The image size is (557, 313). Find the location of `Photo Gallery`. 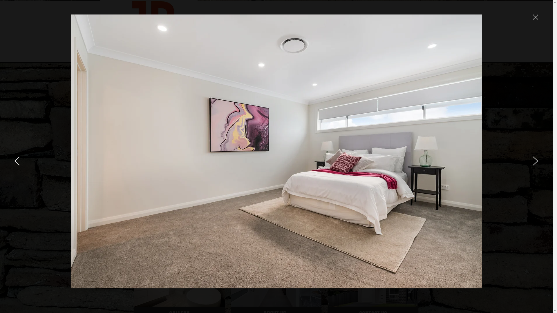

Photo Gallery is located at coordinates (239, 56).